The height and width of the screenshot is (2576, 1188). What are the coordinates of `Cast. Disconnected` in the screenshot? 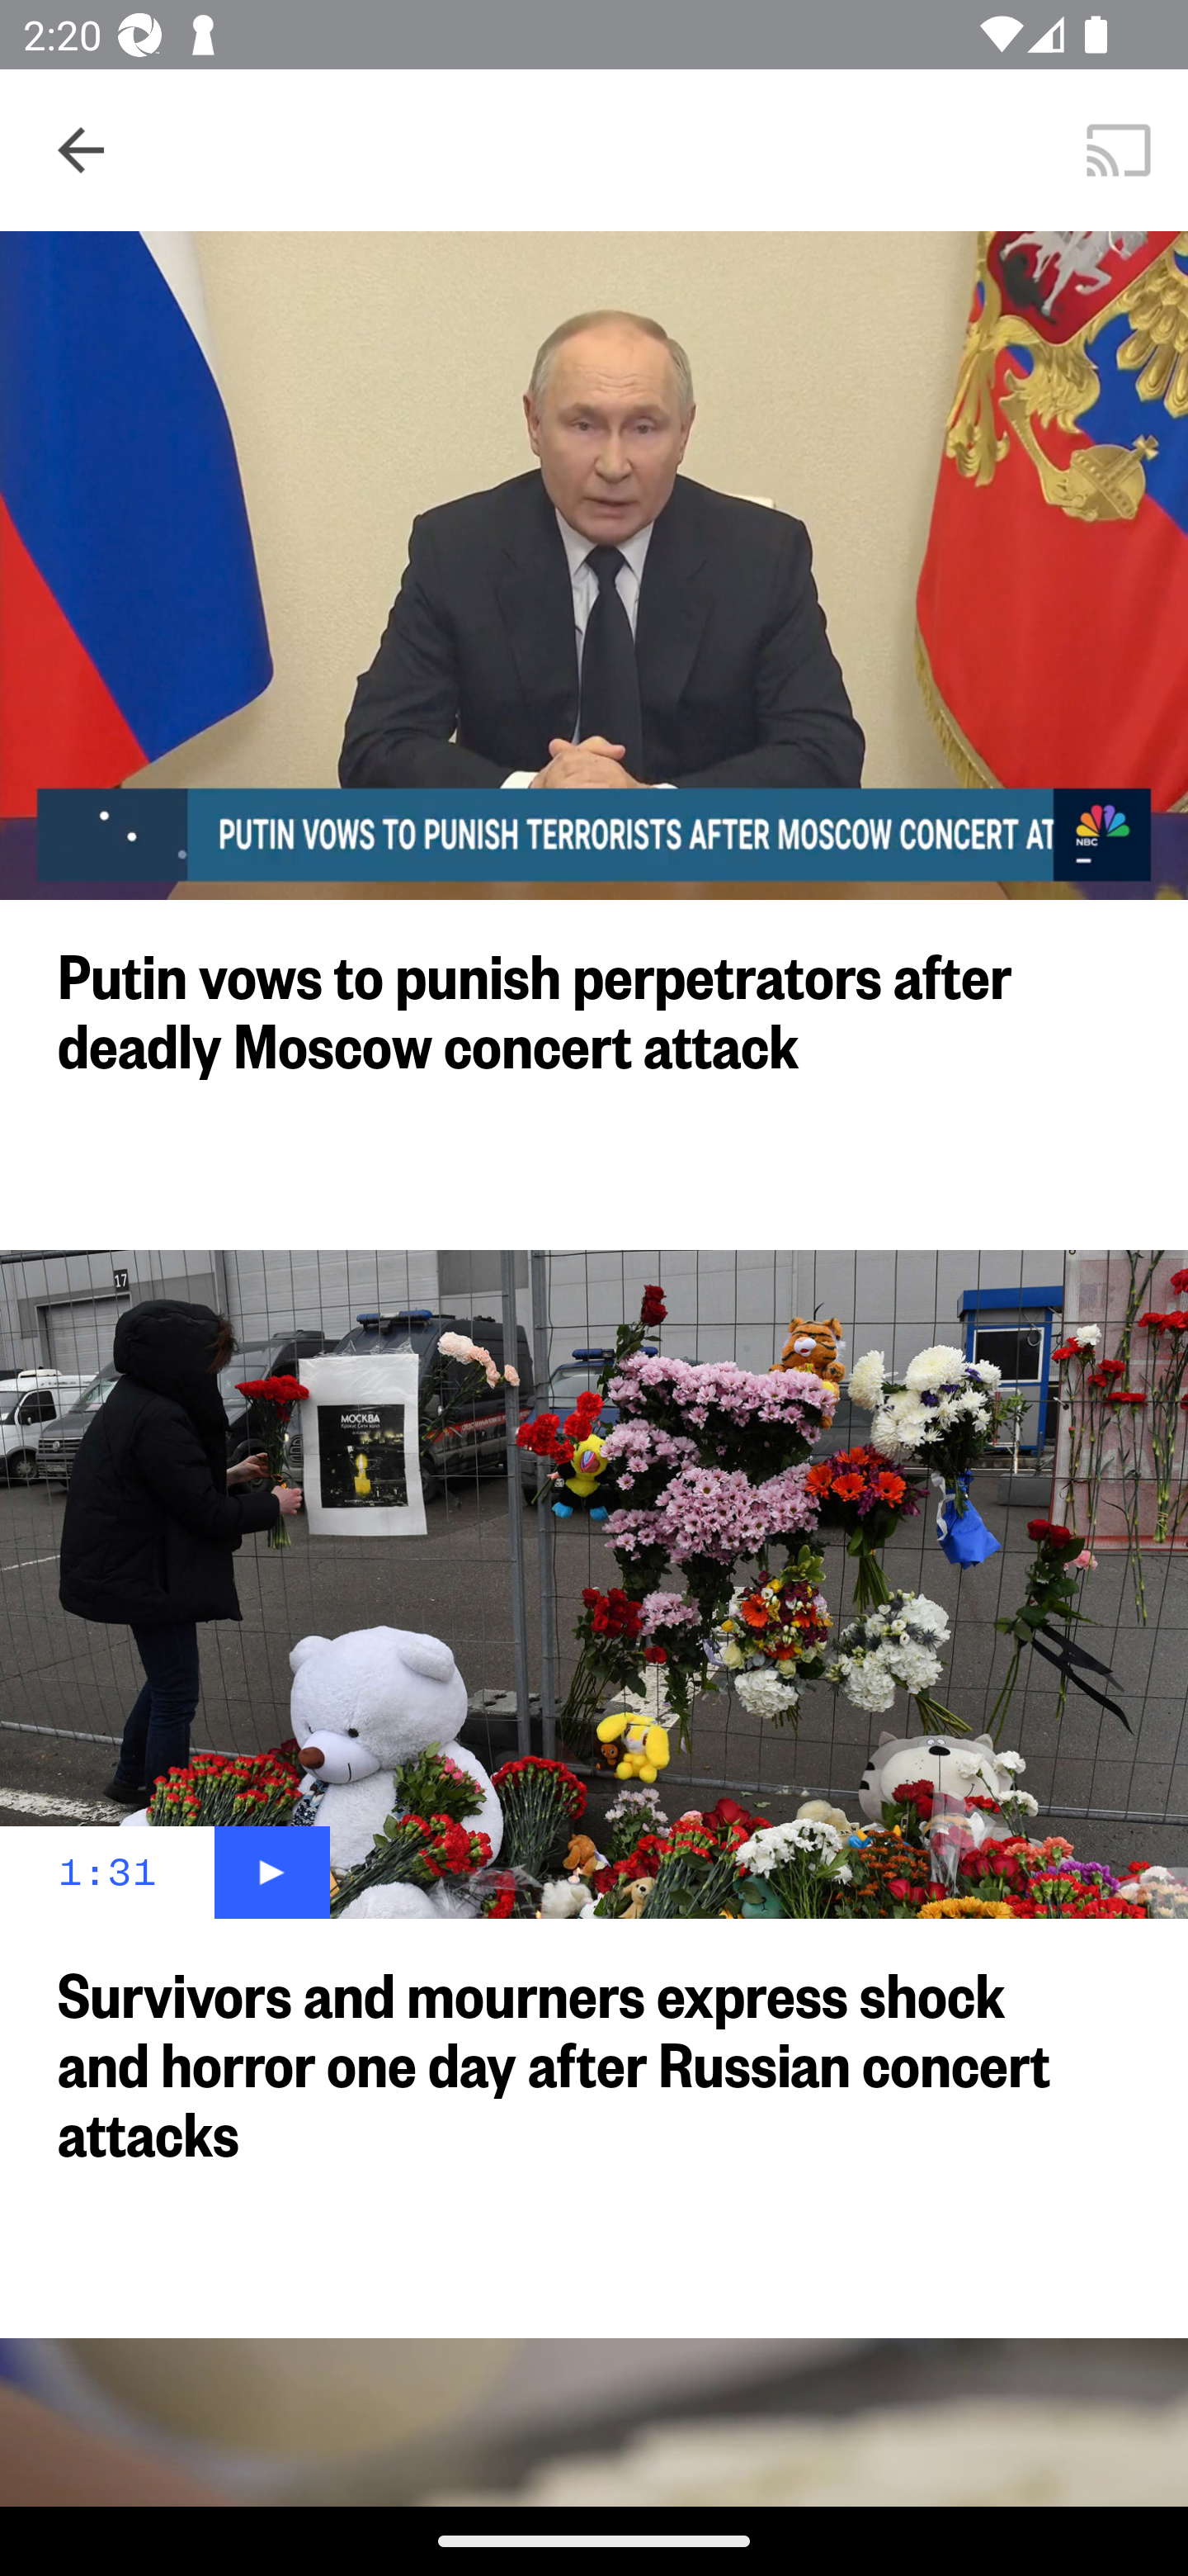 It's located at (1119, 149).